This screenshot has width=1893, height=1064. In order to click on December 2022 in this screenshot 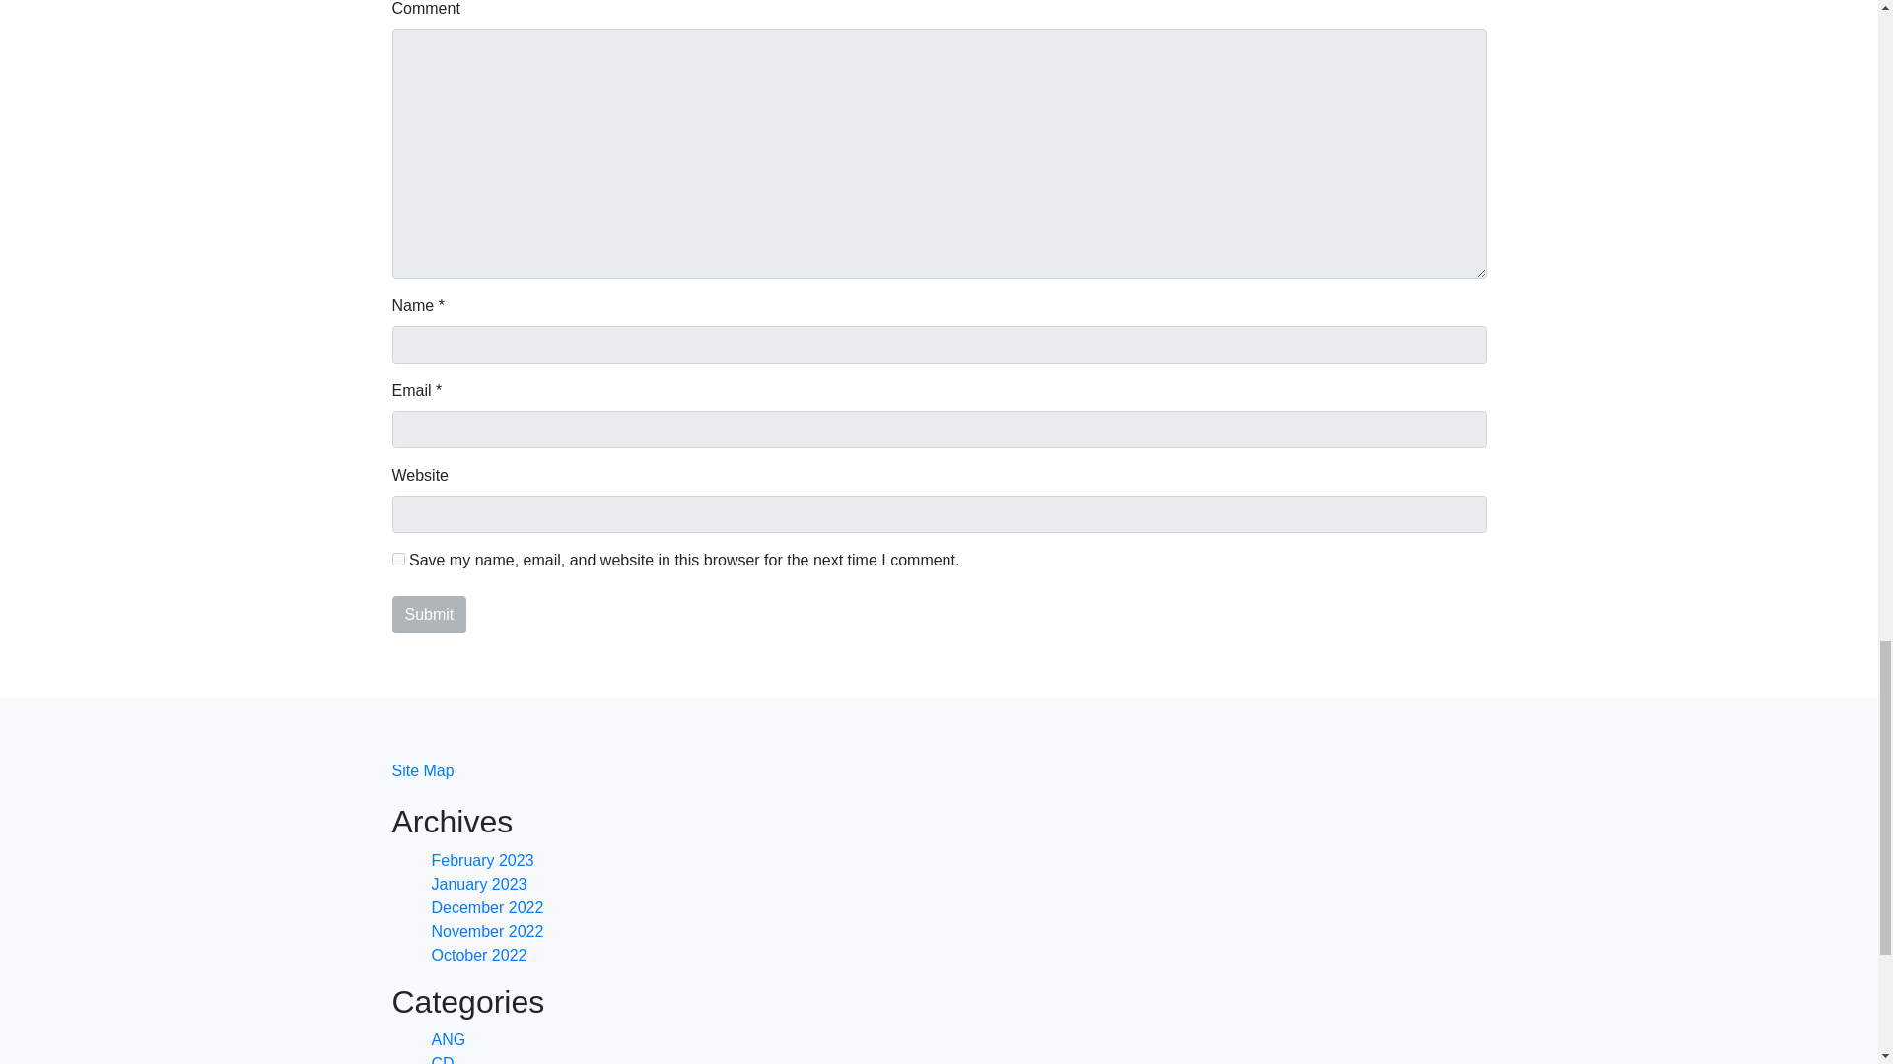, I will do `click(487, 906)`.